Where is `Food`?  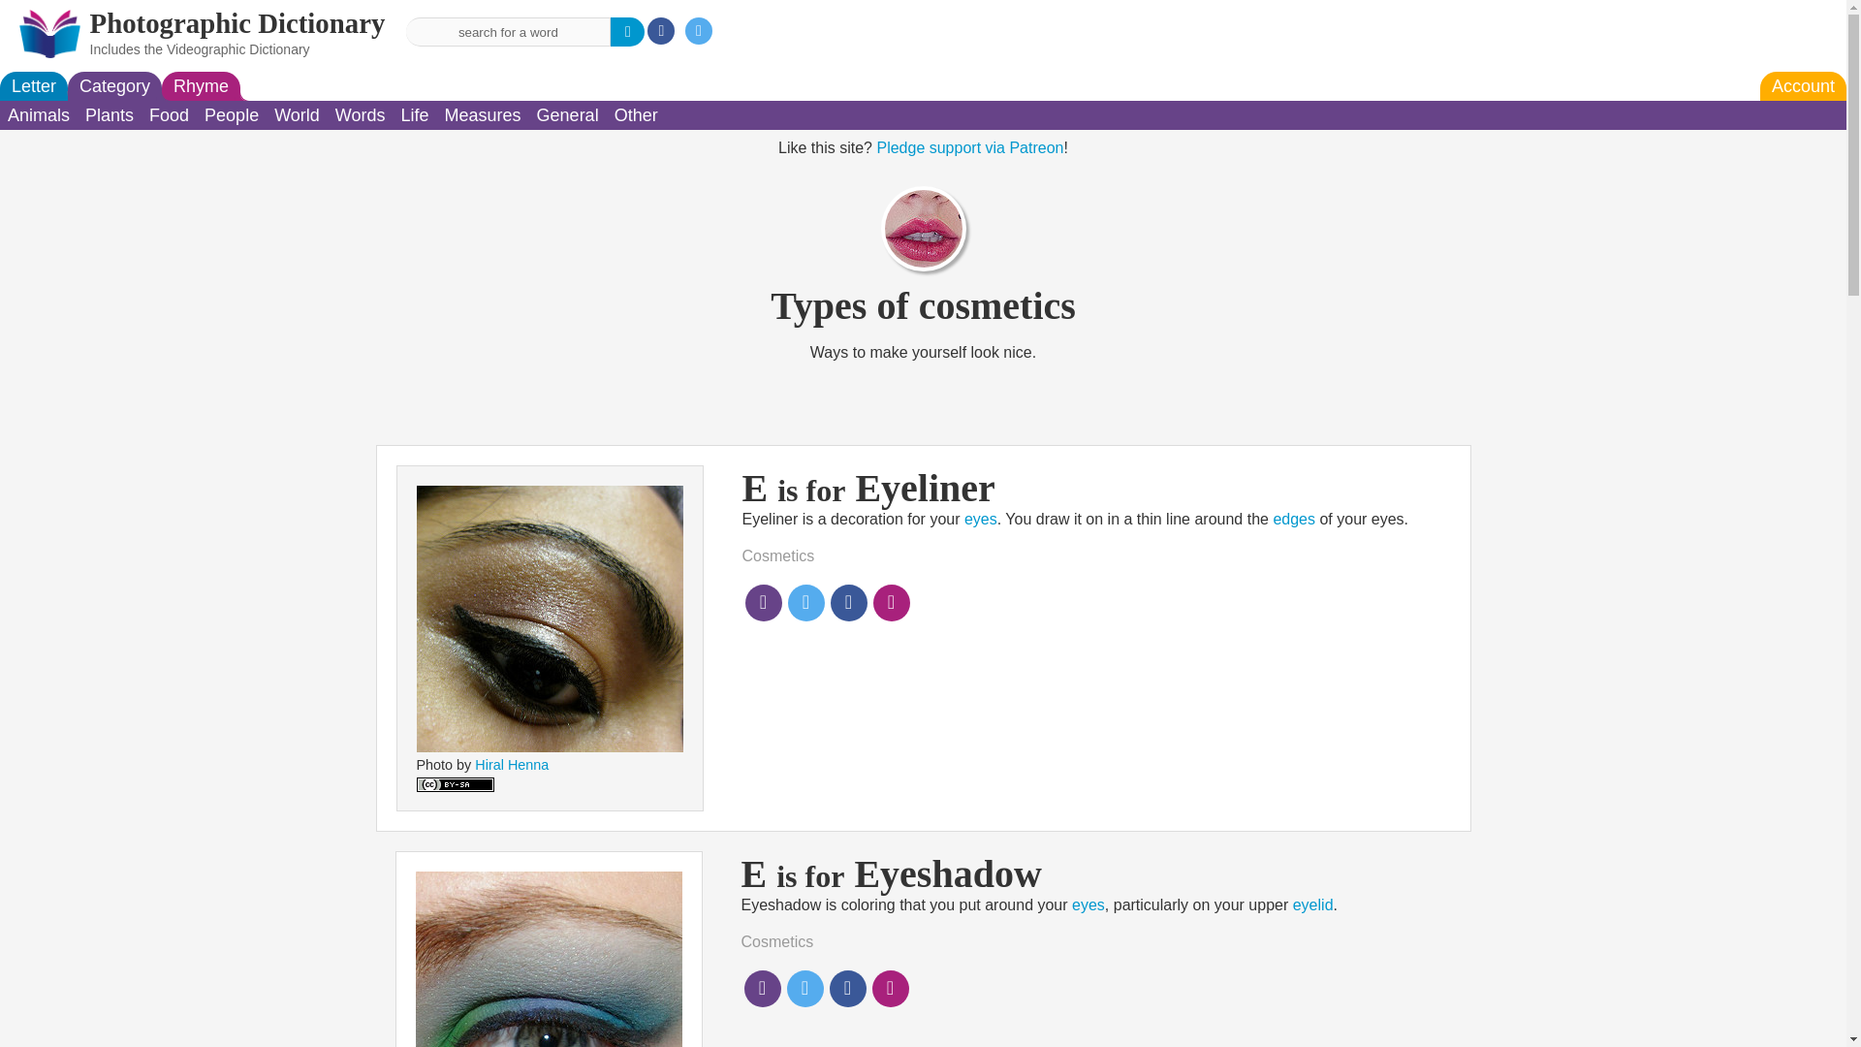
Food is located at coordinates (169, 114).